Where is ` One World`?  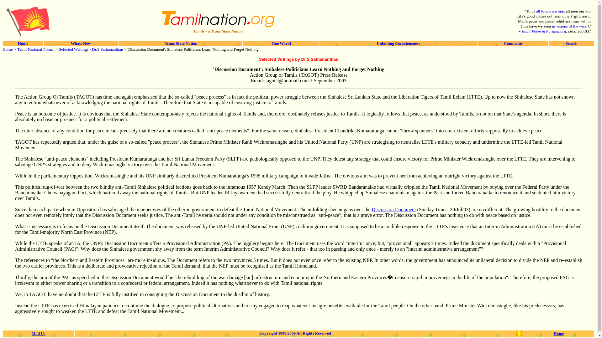  One World is located at coordinates (280, 43).